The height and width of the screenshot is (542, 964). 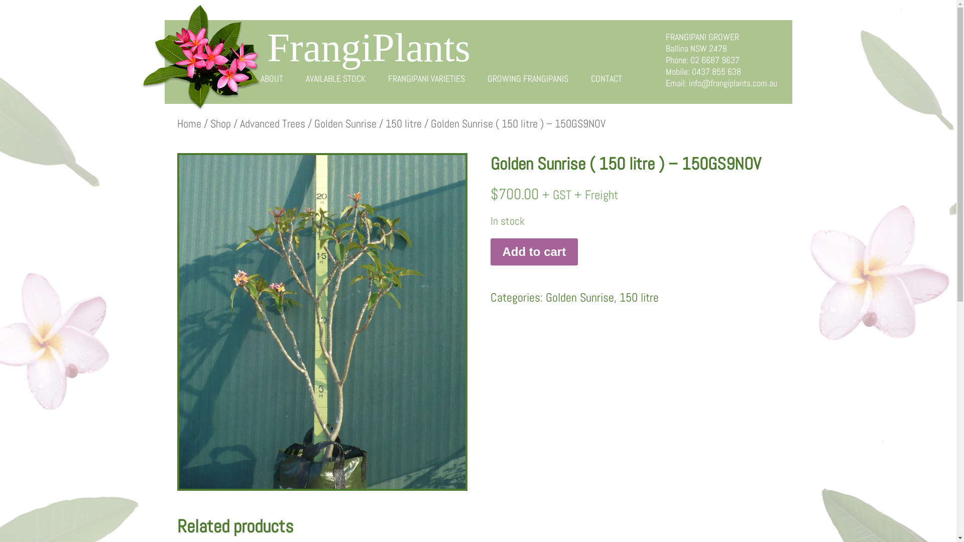 I want to click on Add to cart, so click(x=534, y=252).